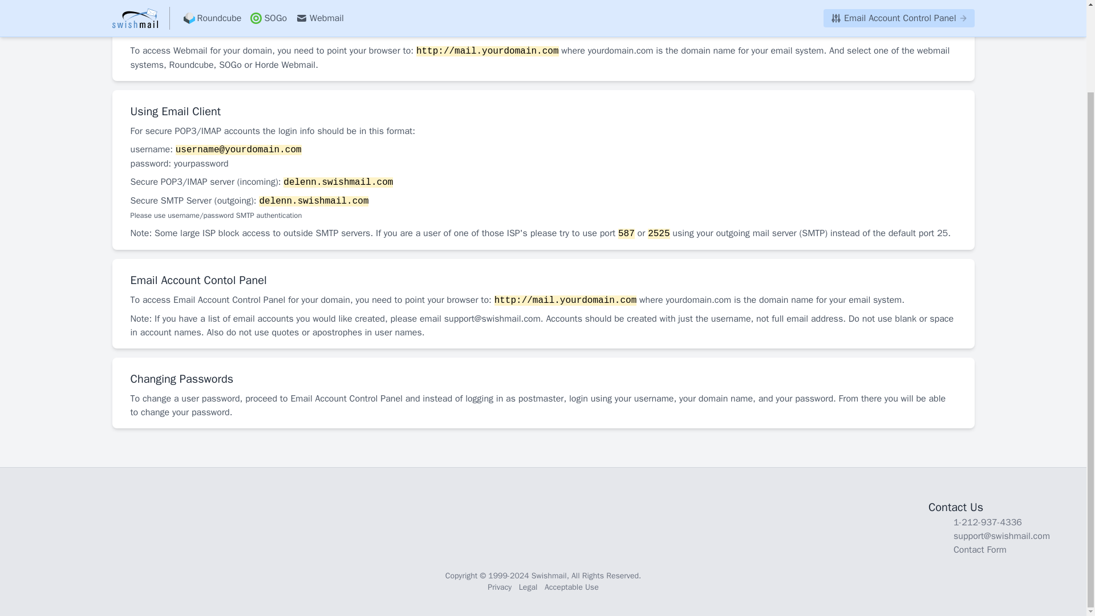 The width and height of the screenshot is (1095, 616). What do you see at coordinates (980, 550) in the screenshot?
I see `Contact Form` at bounding box center [980, 550].